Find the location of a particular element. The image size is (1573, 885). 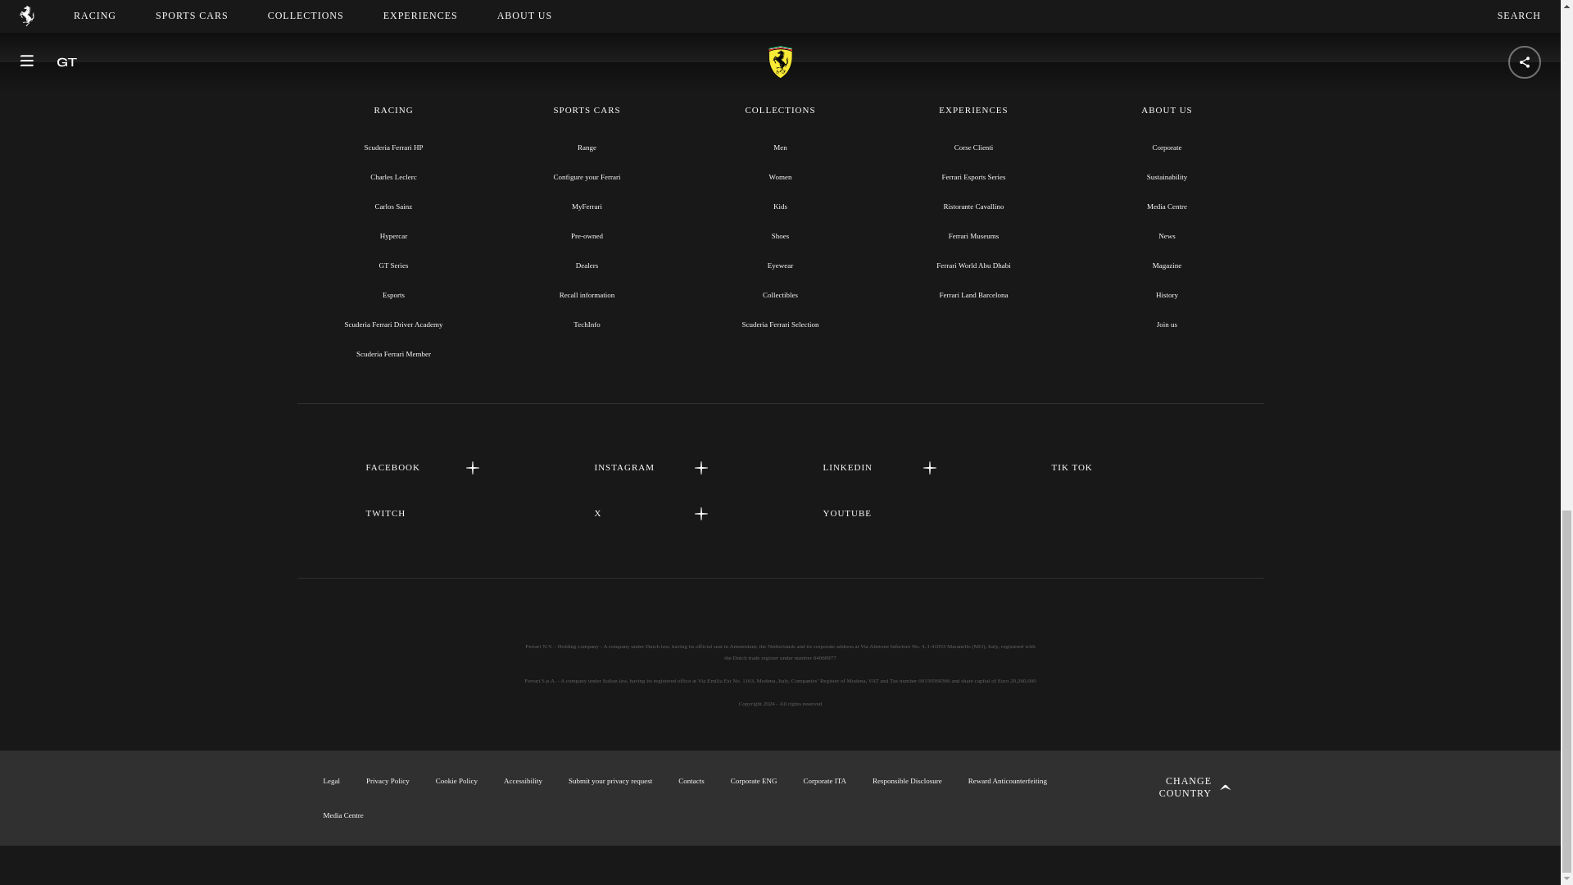

Eyewear is located at coordinates (780, 265).